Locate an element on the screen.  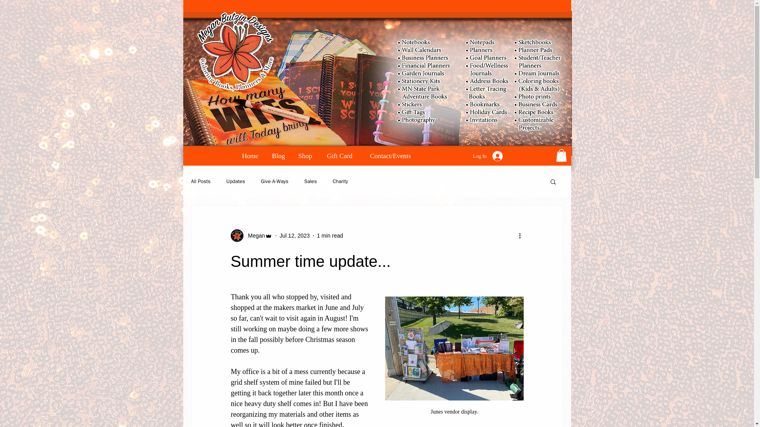
1 min read is located at coordinates (330, 235).